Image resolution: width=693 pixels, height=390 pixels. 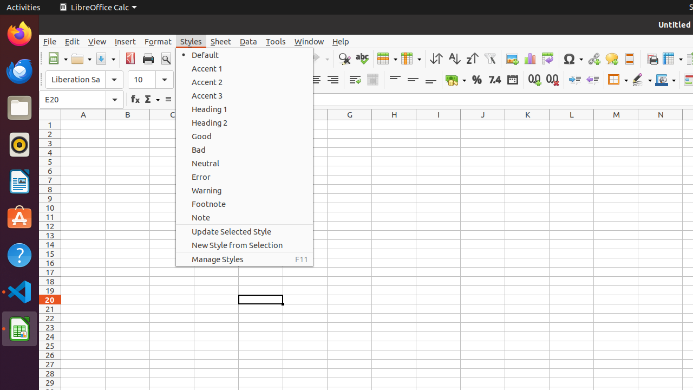 What do you see at coordinates (629, 58) in the screenshot?
I see `Headers and Footers` at bounding box center [629, 58].